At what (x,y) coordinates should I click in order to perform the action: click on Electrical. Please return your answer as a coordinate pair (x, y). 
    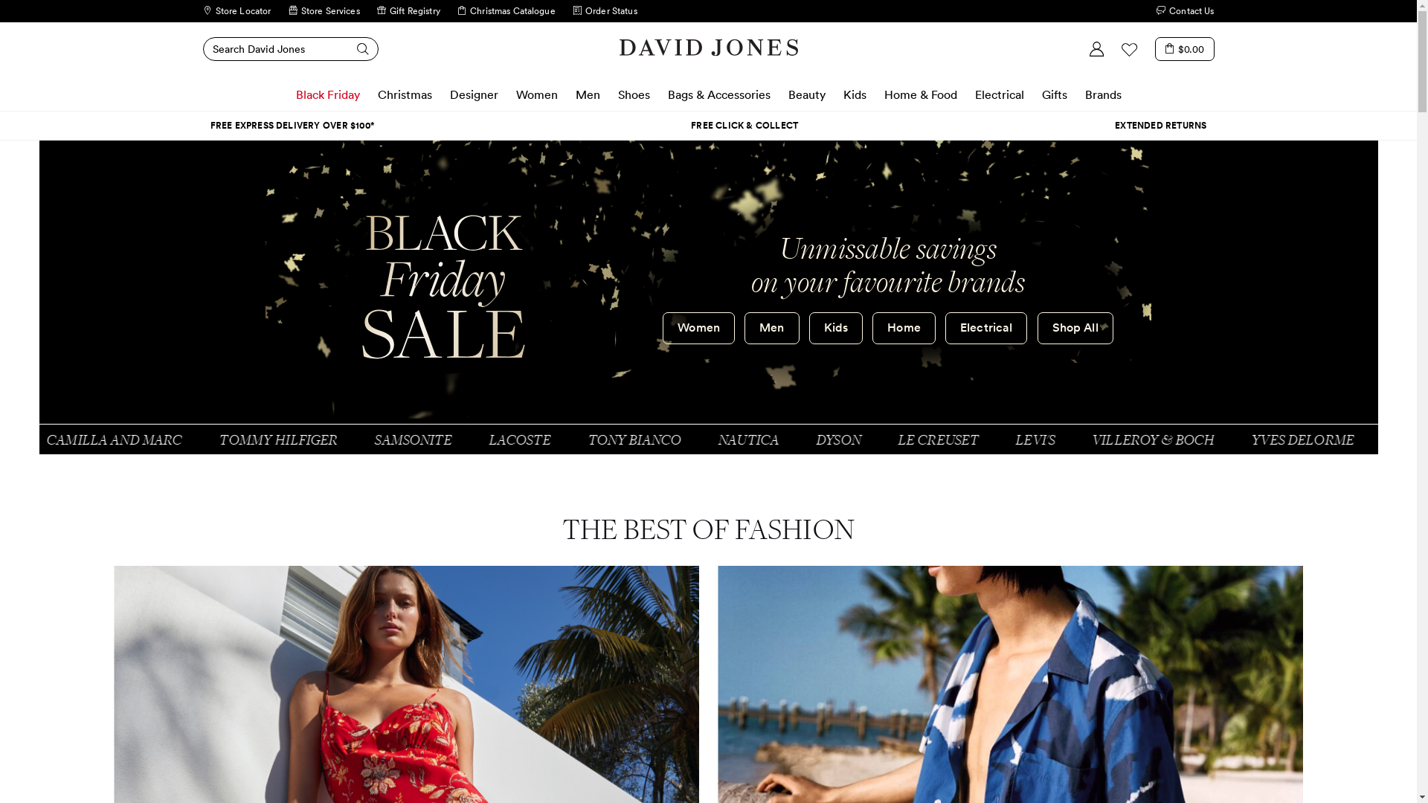
    Looking at the image, I should click on (999, 94).